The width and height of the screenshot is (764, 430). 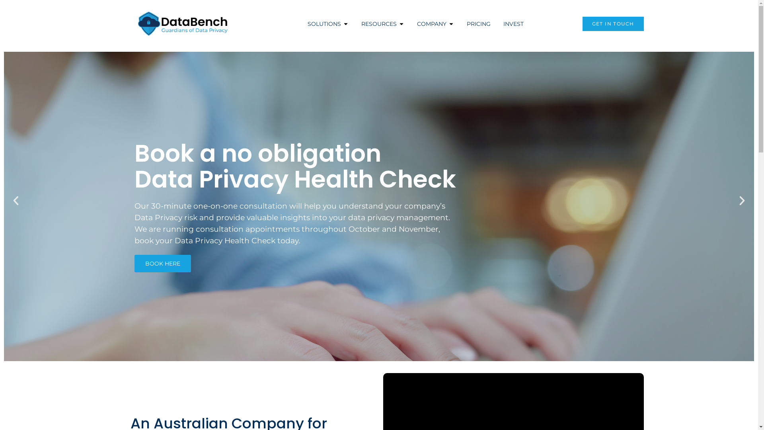 I want to click on BOOK HERE, so click(x=163, y=264).